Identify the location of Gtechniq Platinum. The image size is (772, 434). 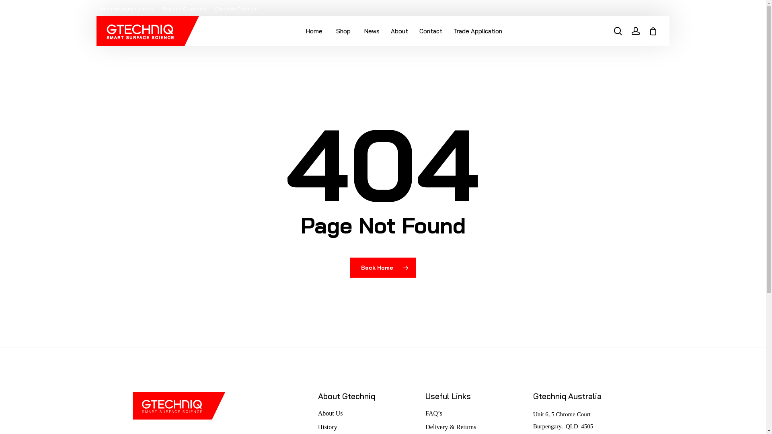
(236, 8).